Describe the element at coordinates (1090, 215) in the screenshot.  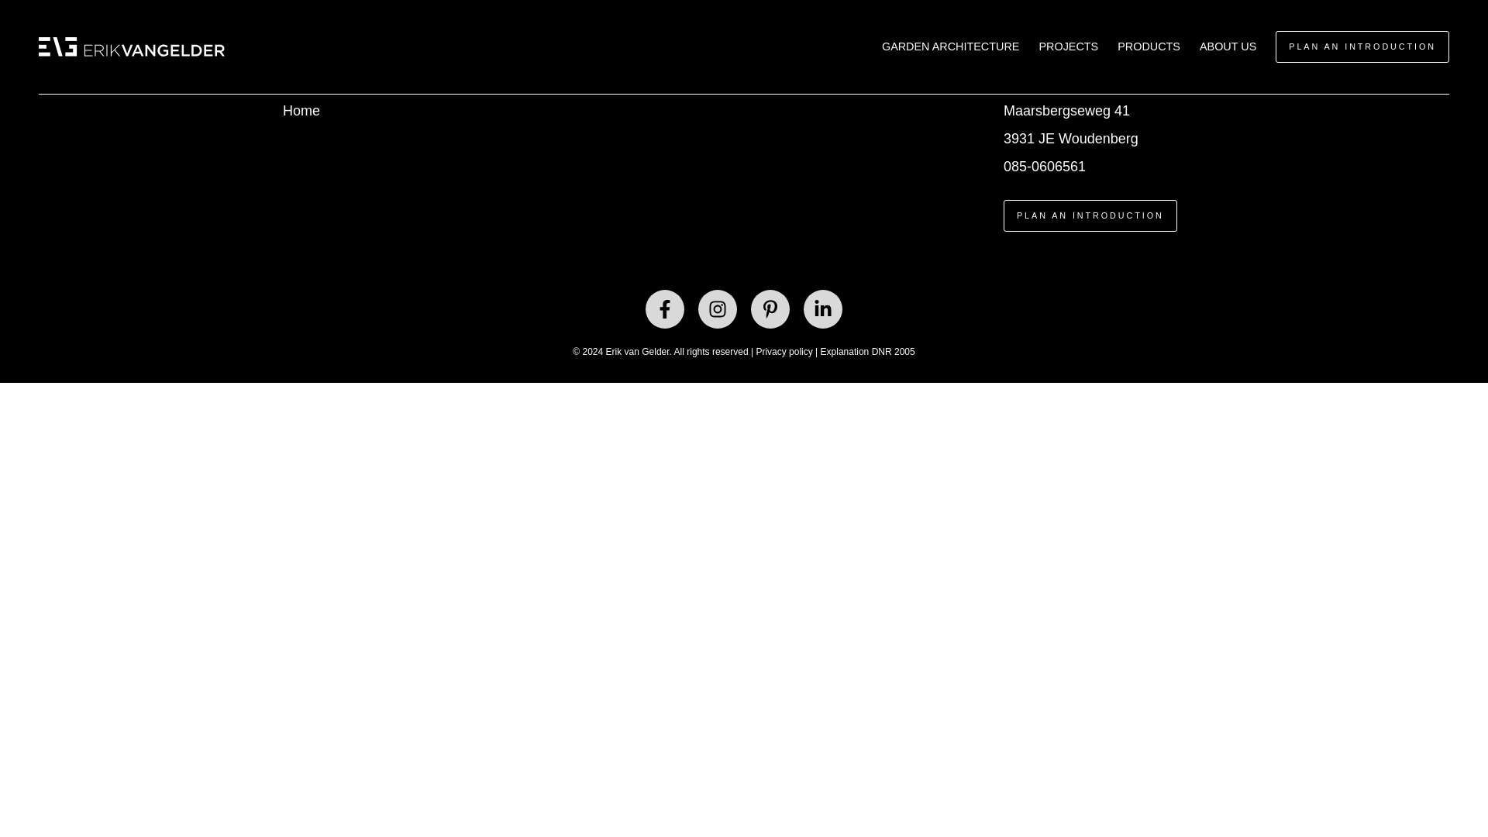
I see `PLAN AN INTRODUCTION` at that location.